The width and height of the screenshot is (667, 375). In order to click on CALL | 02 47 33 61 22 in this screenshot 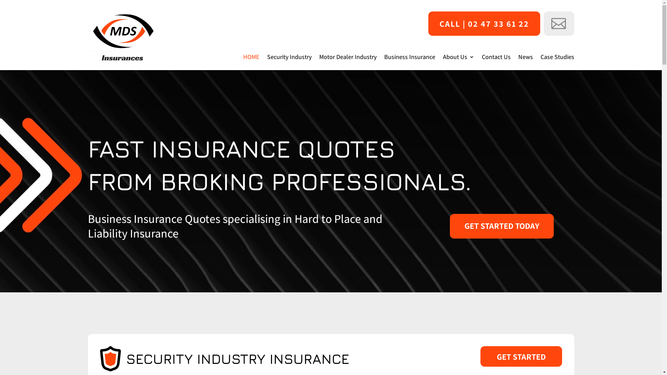, I will do `click(484, 24)`.